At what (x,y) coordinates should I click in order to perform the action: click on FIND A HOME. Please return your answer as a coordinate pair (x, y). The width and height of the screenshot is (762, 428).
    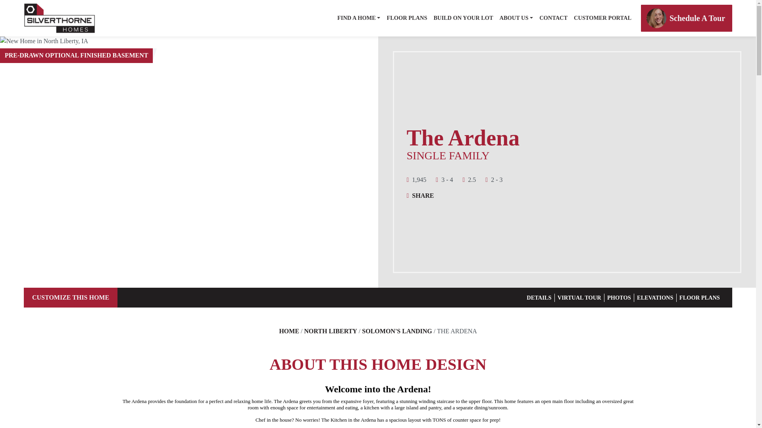
    Looking at the image, I should click on (359, 18).